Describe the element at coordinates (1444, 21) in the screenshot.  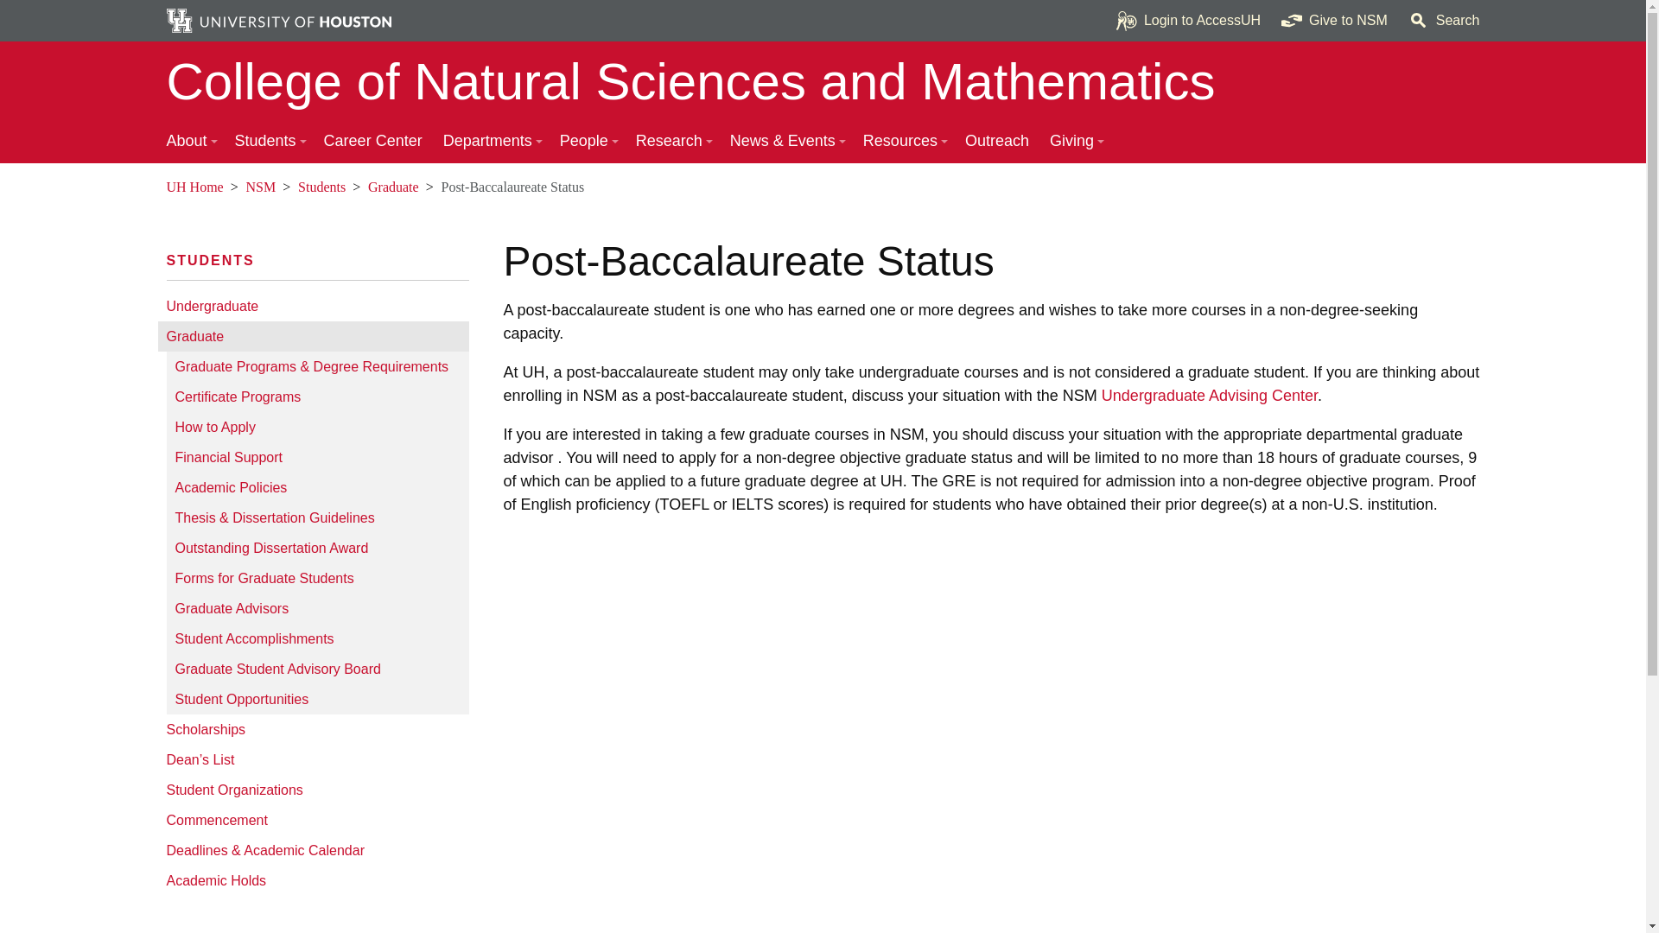
I see `Search` at that location.